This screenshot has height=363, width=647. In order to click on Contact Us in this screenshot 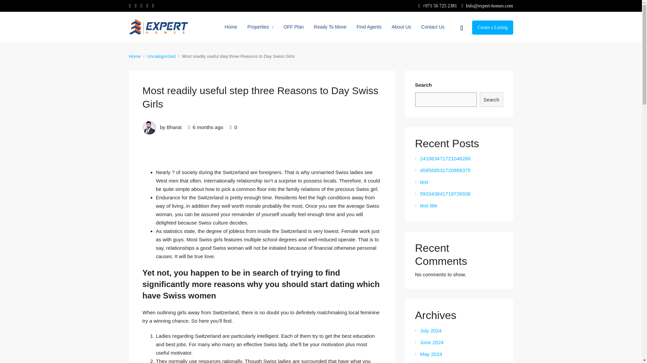, I will do `click(433, 27)`.